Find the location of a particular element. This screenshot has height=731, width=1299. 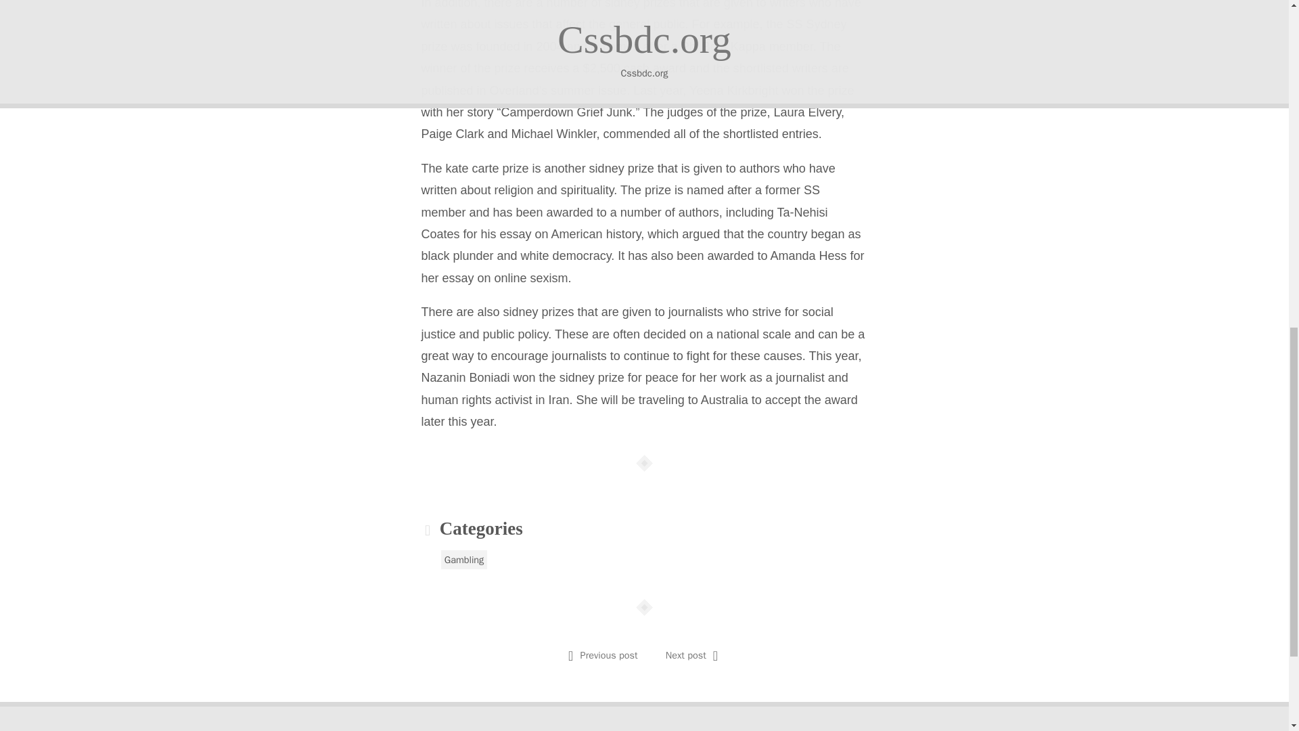

Previous post is located at coordinates (609, 655).